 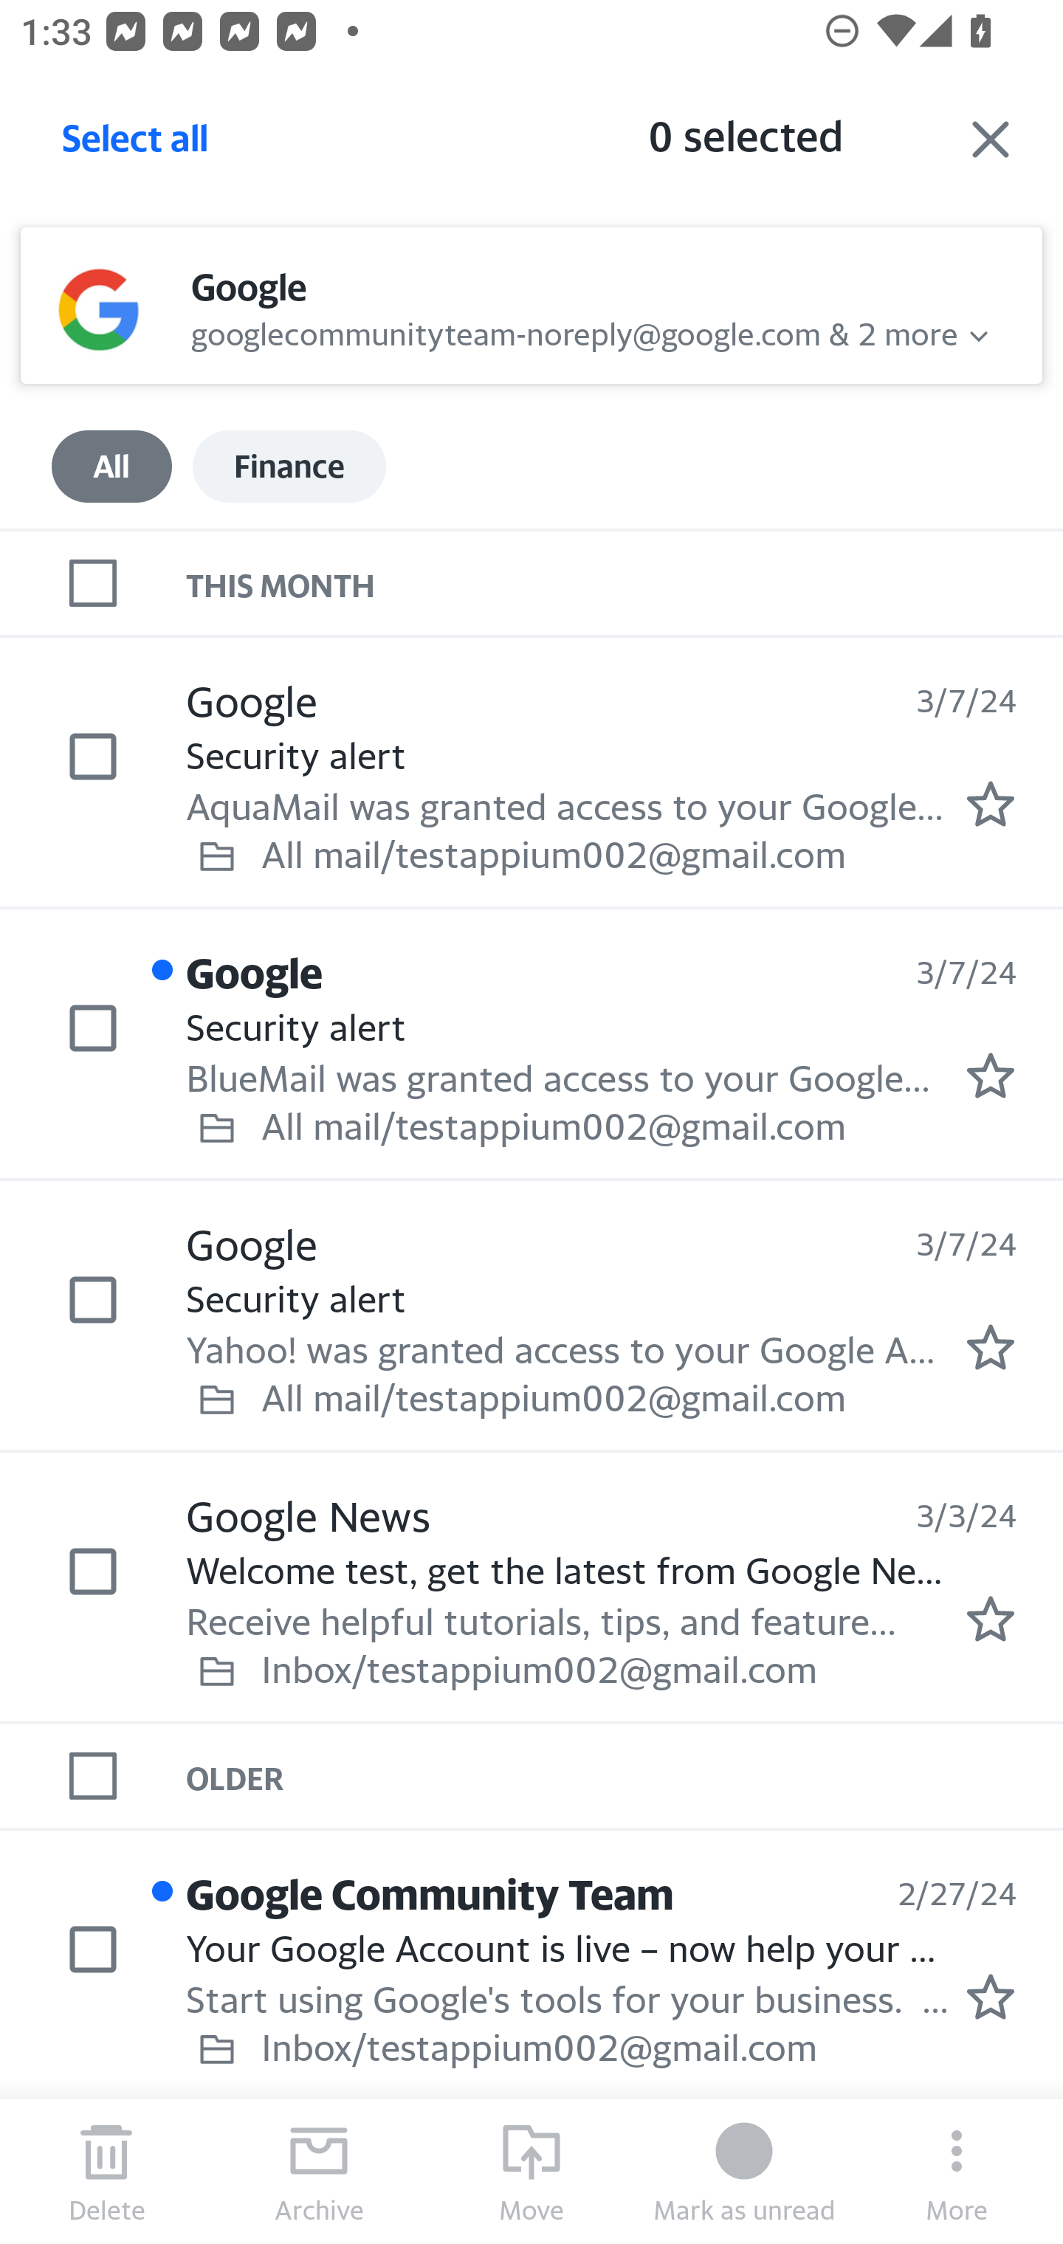 What do you see at coordinates (136, 145) in the screenshot?
I see `Select all` at bounding box center [136, 145].